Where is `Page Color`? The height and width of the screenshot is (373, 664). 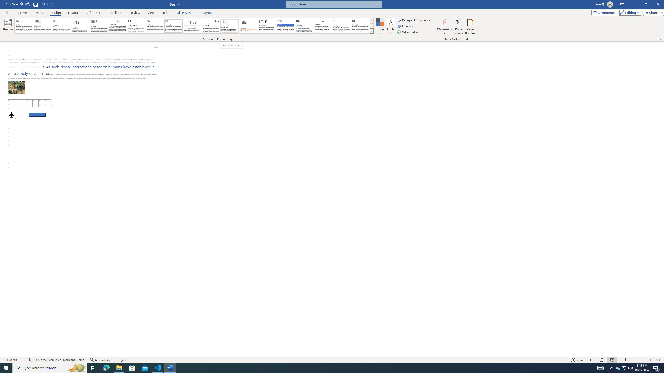 Page Color is located at coordinates (459, 27).